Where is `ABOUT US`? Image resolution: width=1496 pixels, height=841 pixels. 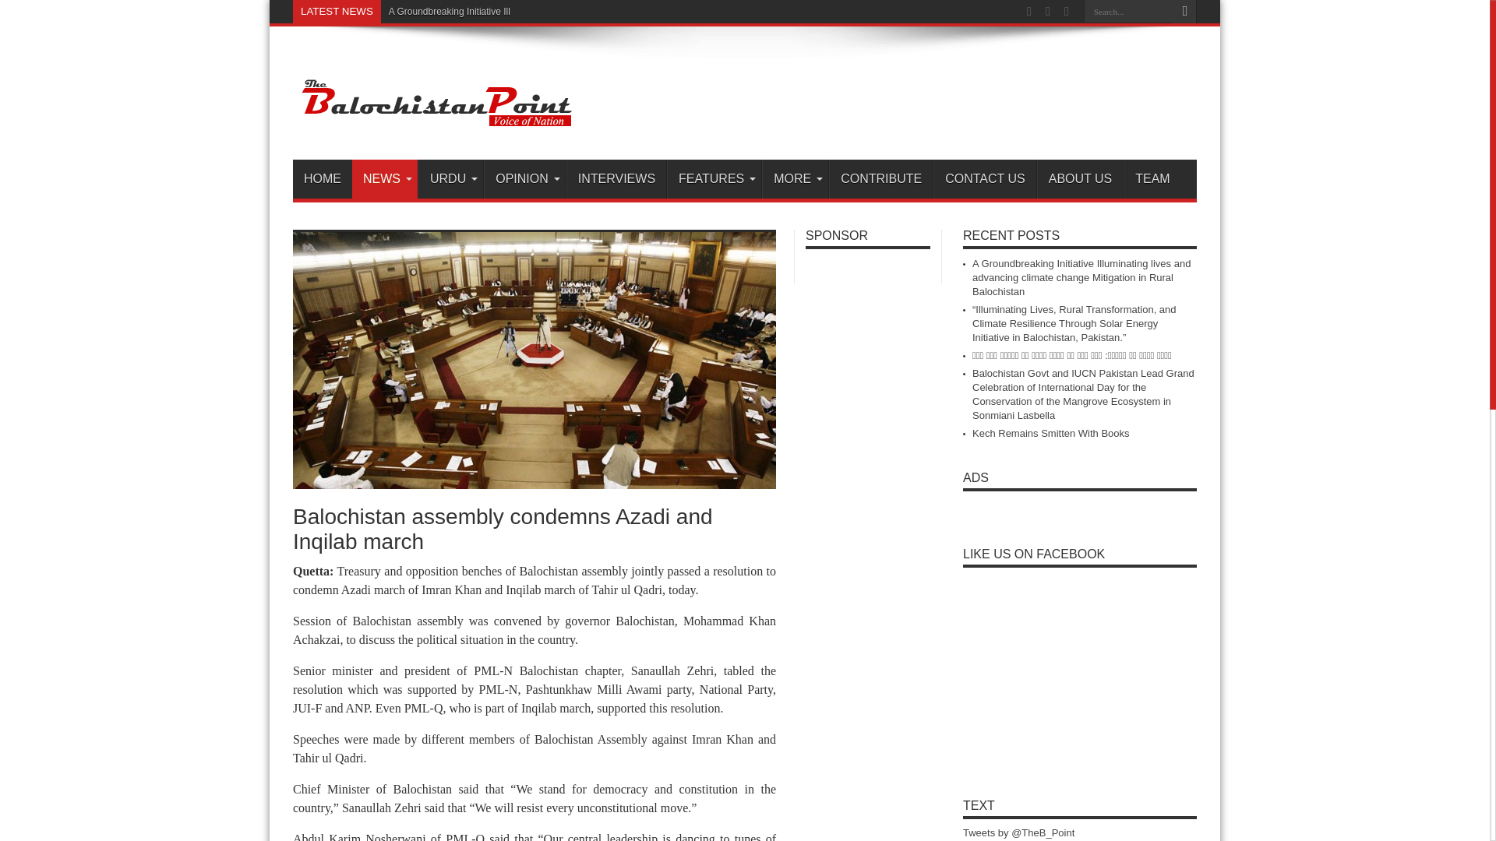 ABOUT US is located at coordinates (1080, 179).